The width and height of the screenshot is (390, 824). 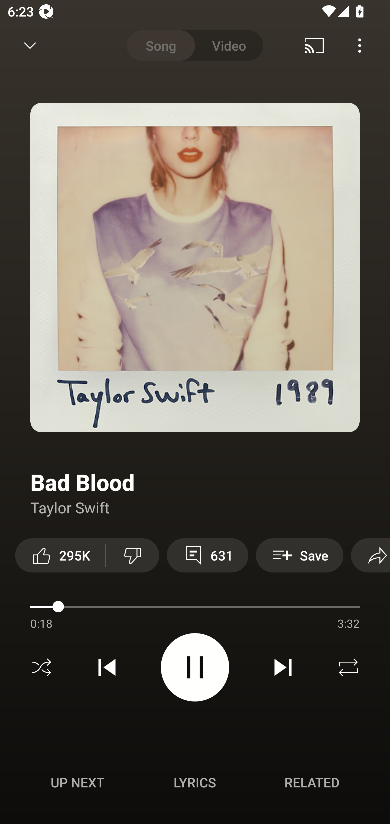 What do you see at coordinates (42, 667) in the screenshot?
I see `Shuffle off` at bounding box center [42, 667].